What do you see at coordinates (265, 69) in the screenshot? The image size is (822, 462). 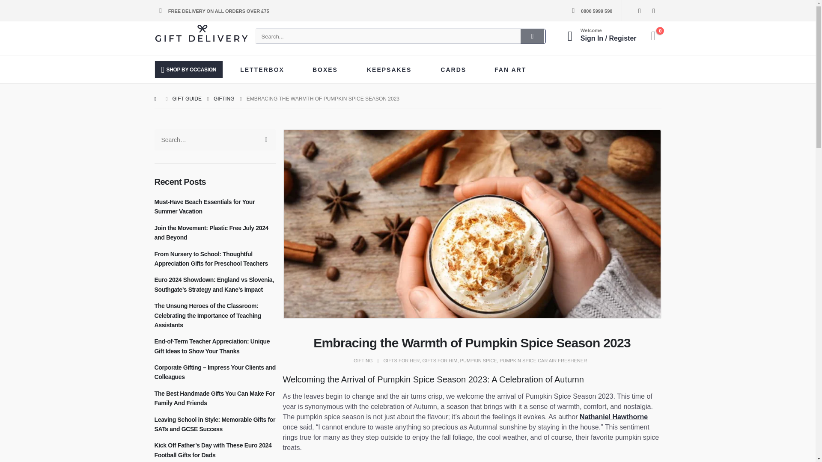 I see `LETTERBOX` at bounding box center [265, 69].